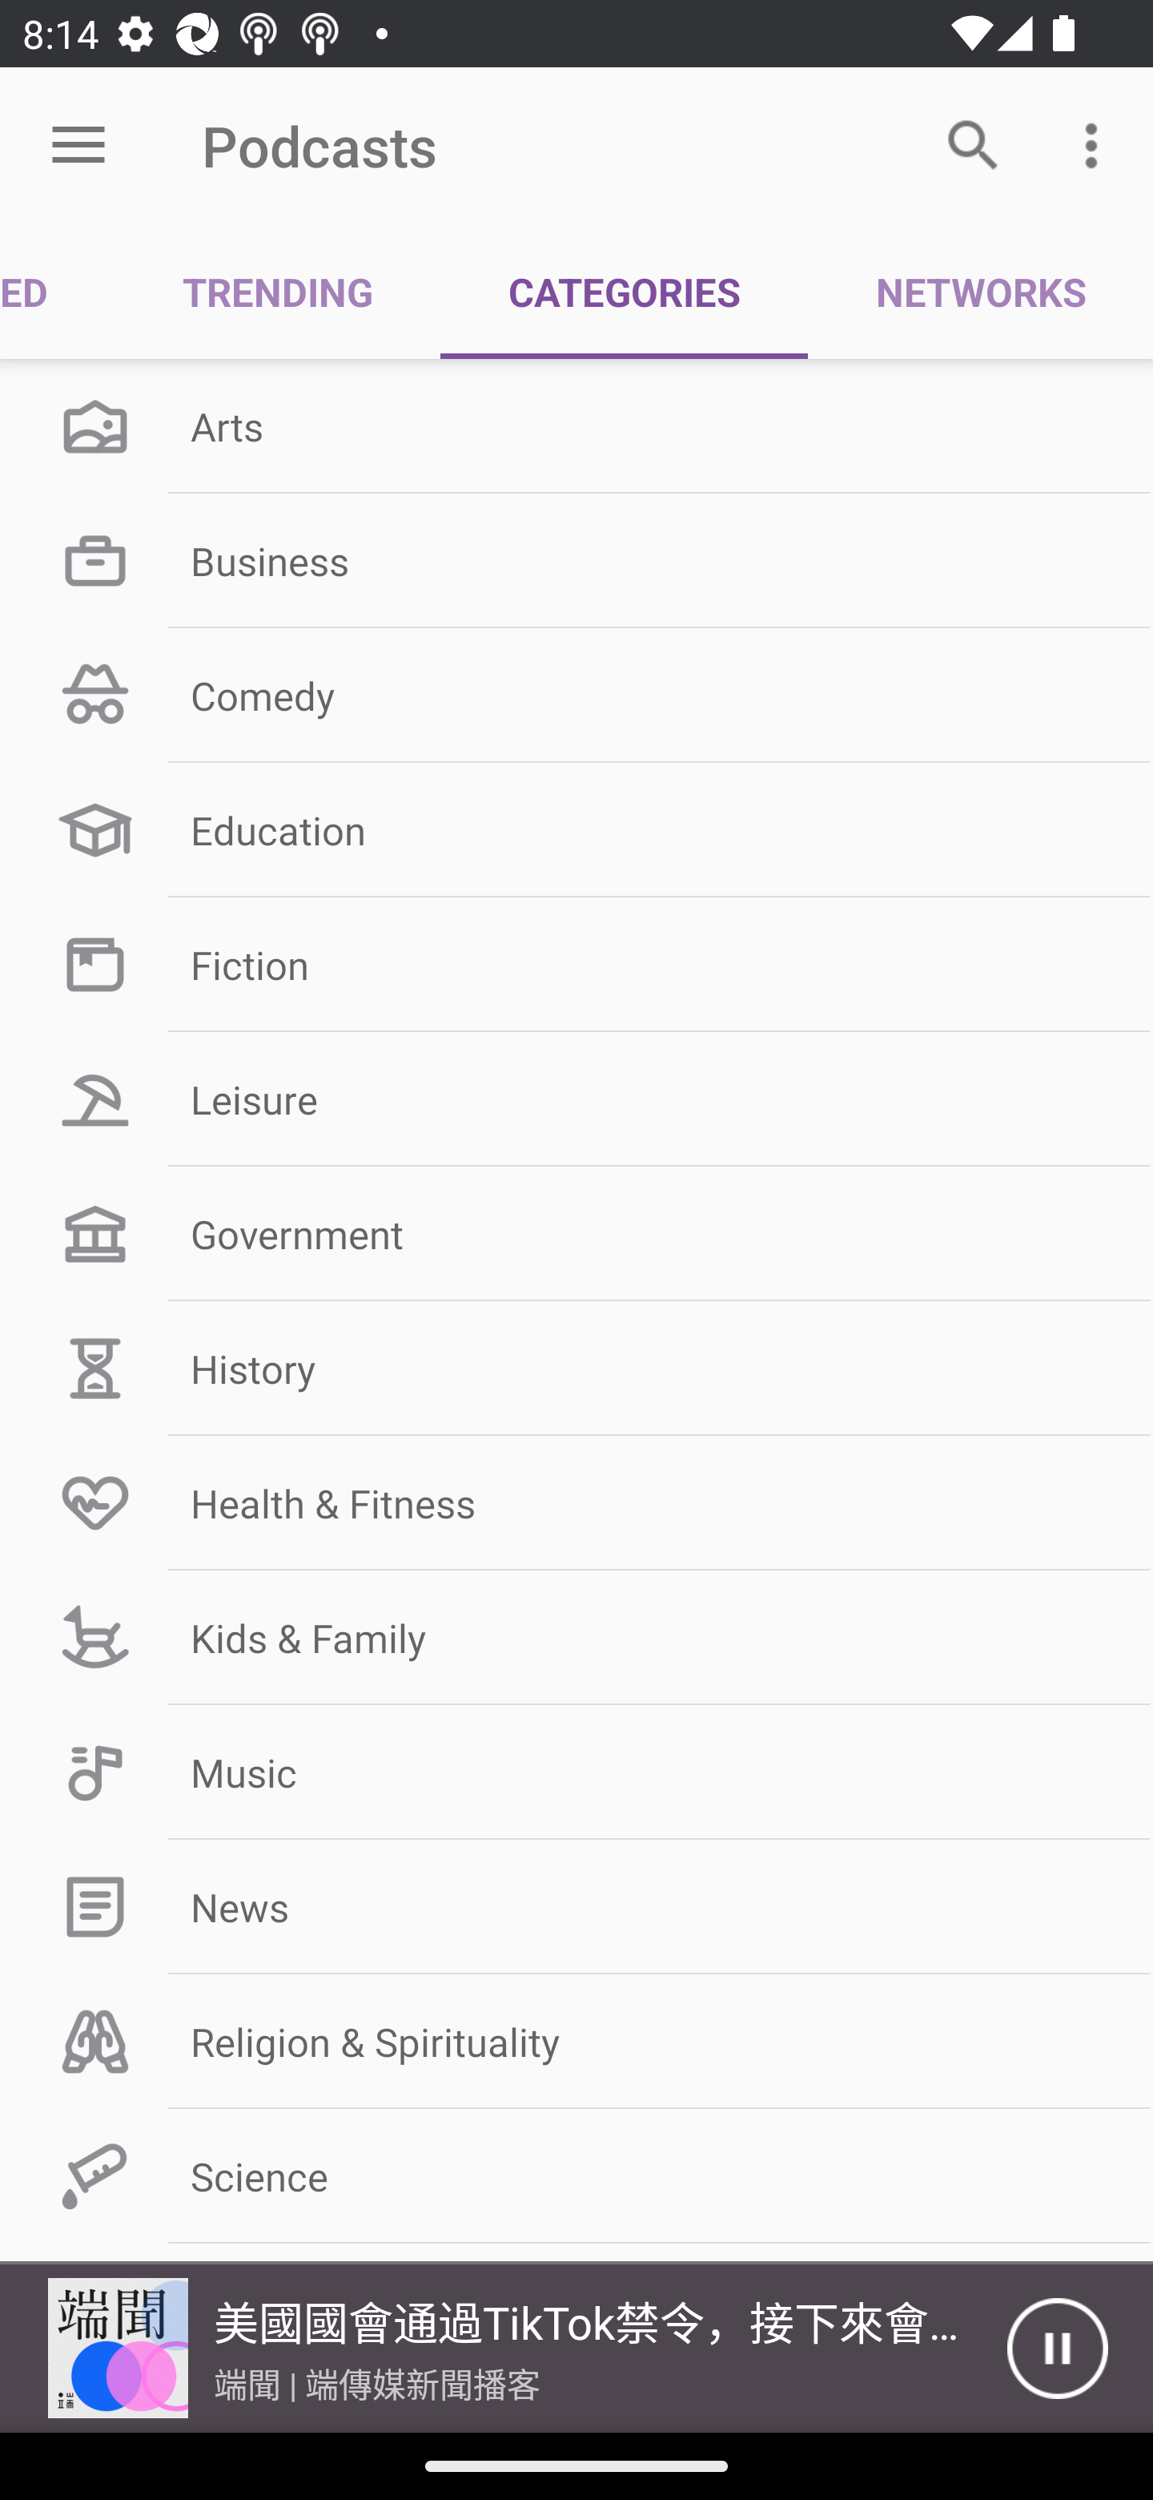 This screenshot has width=1153, height=2500. I want to click on Government, so click(576, 1235).